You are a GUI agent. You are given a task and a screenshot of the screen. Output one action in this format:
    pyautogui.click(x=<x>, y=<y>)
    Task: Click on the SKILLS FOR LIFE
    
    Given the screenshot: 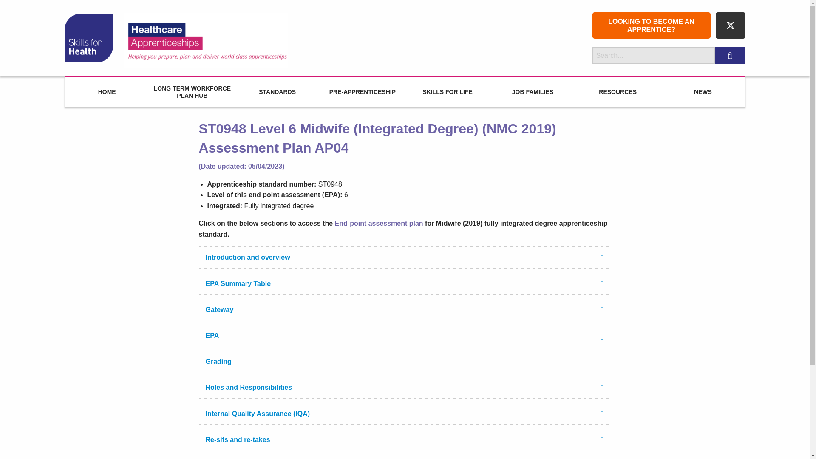 What is the action you would take?
    pyautogui.click(x=448, y=92)
    